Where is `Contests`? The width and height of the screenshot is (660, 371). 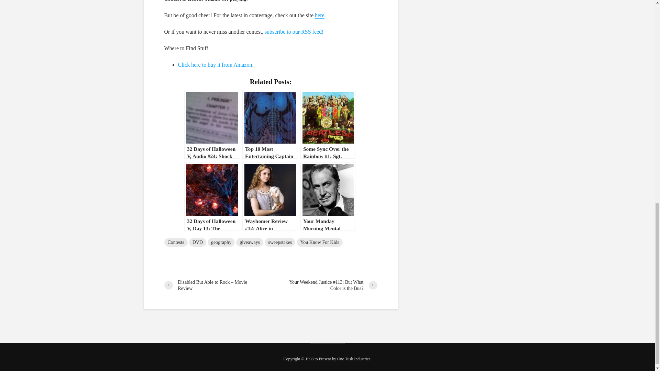 Contests is located at coordinates (176, 243).